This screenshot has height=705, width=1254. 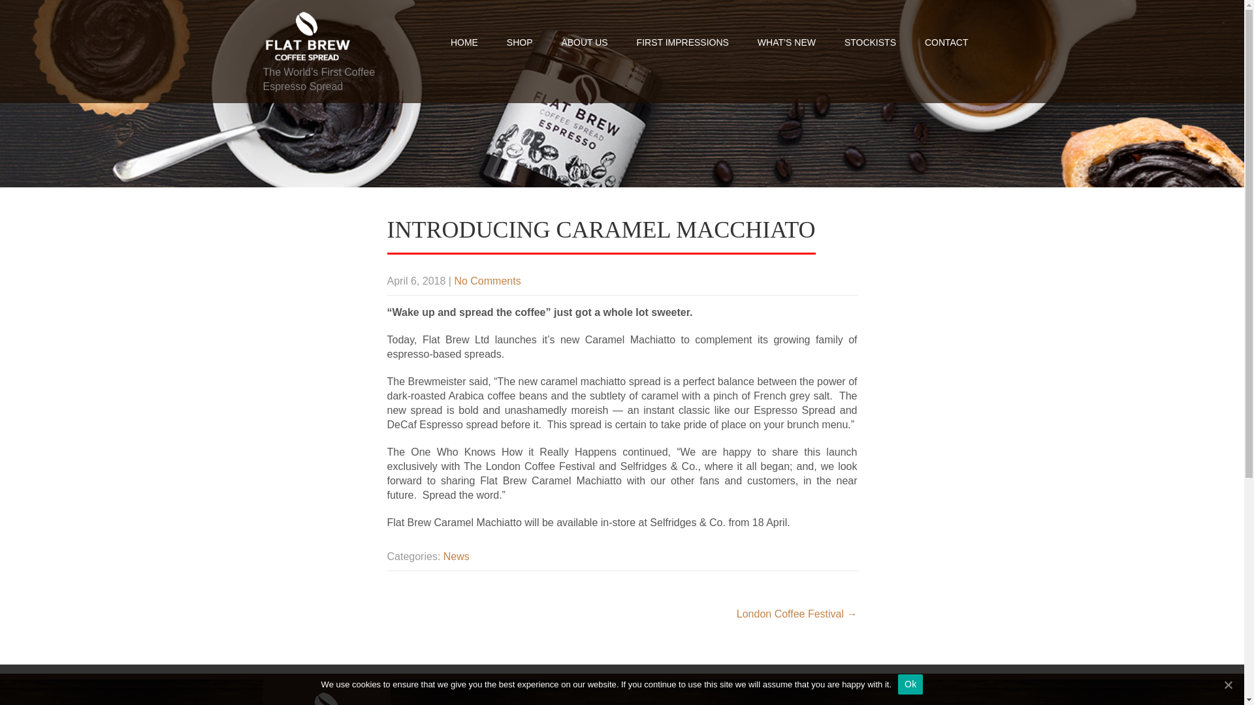 What do you see at coordinates (456, 556) in the screenshot?
I see `News` at bounding box center [456, 556].